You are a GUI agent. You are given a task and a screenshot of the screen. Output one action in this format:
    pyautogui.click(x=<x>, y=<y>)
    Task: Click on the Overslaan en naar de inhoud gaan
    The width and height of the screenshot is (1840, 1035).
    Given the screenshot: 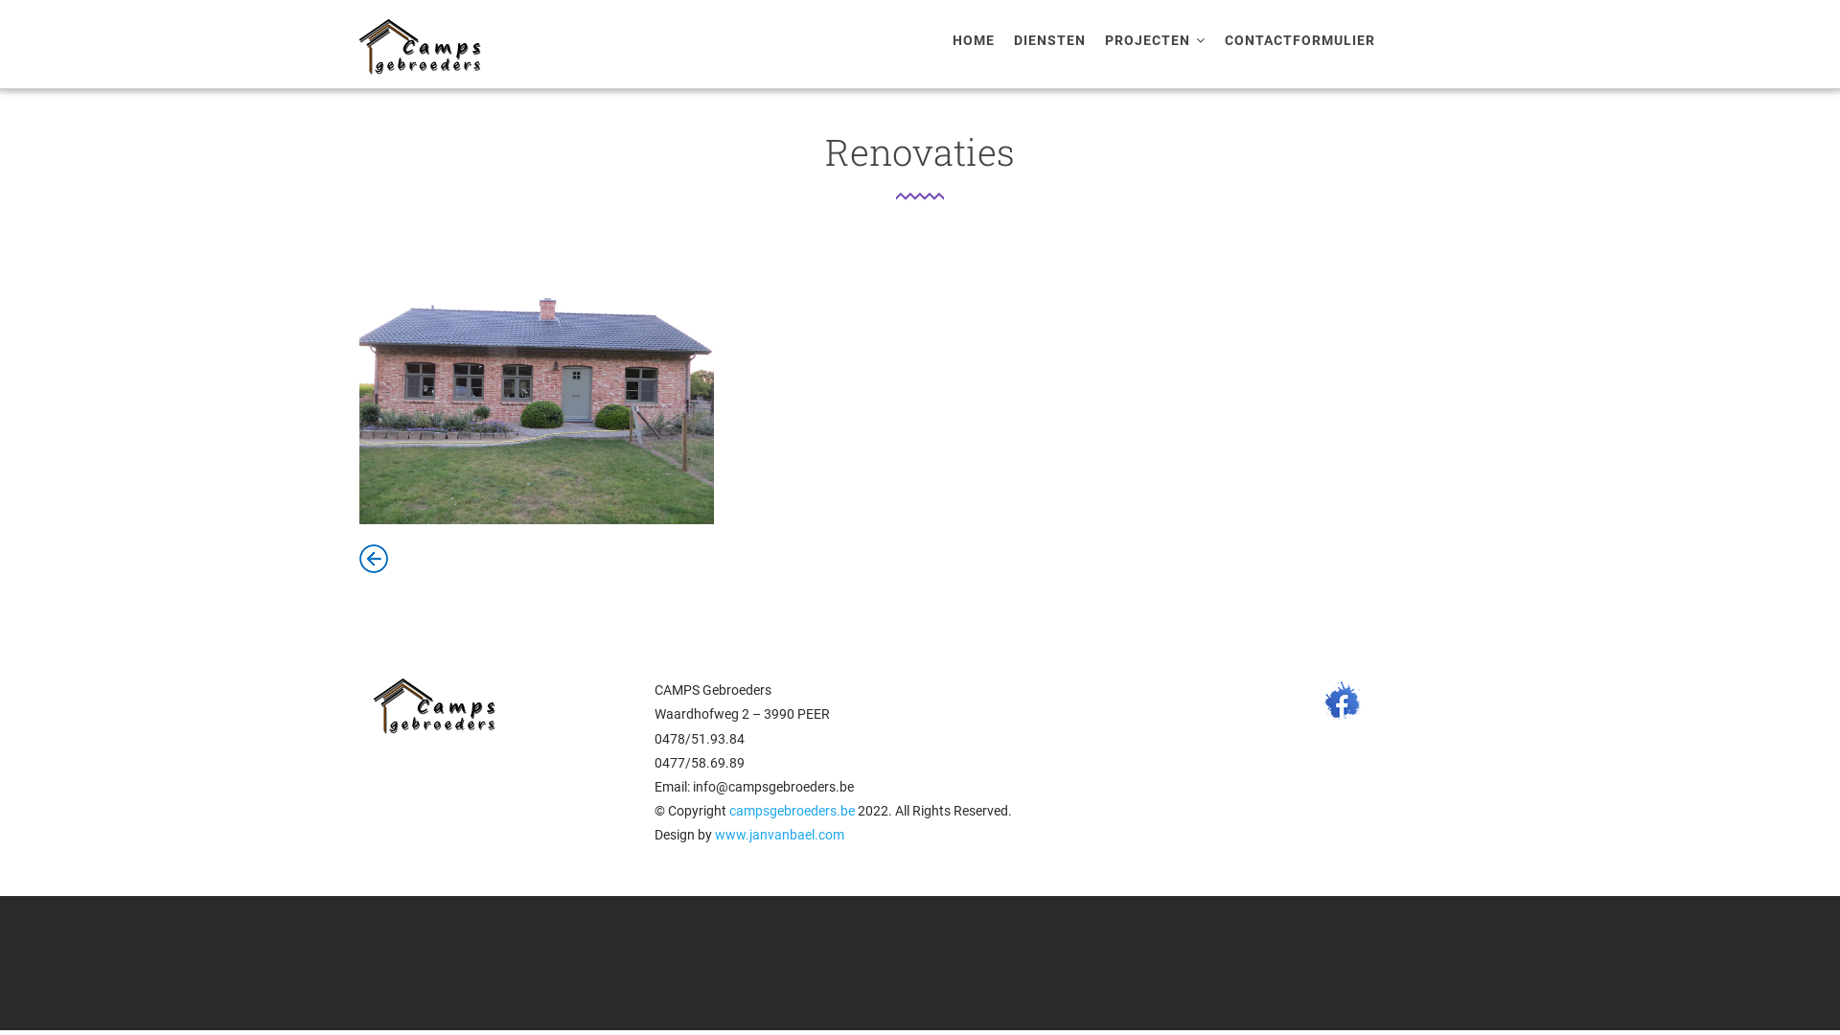 What is the action you would take?
    pyautogui.click(x=0, y=0)
    